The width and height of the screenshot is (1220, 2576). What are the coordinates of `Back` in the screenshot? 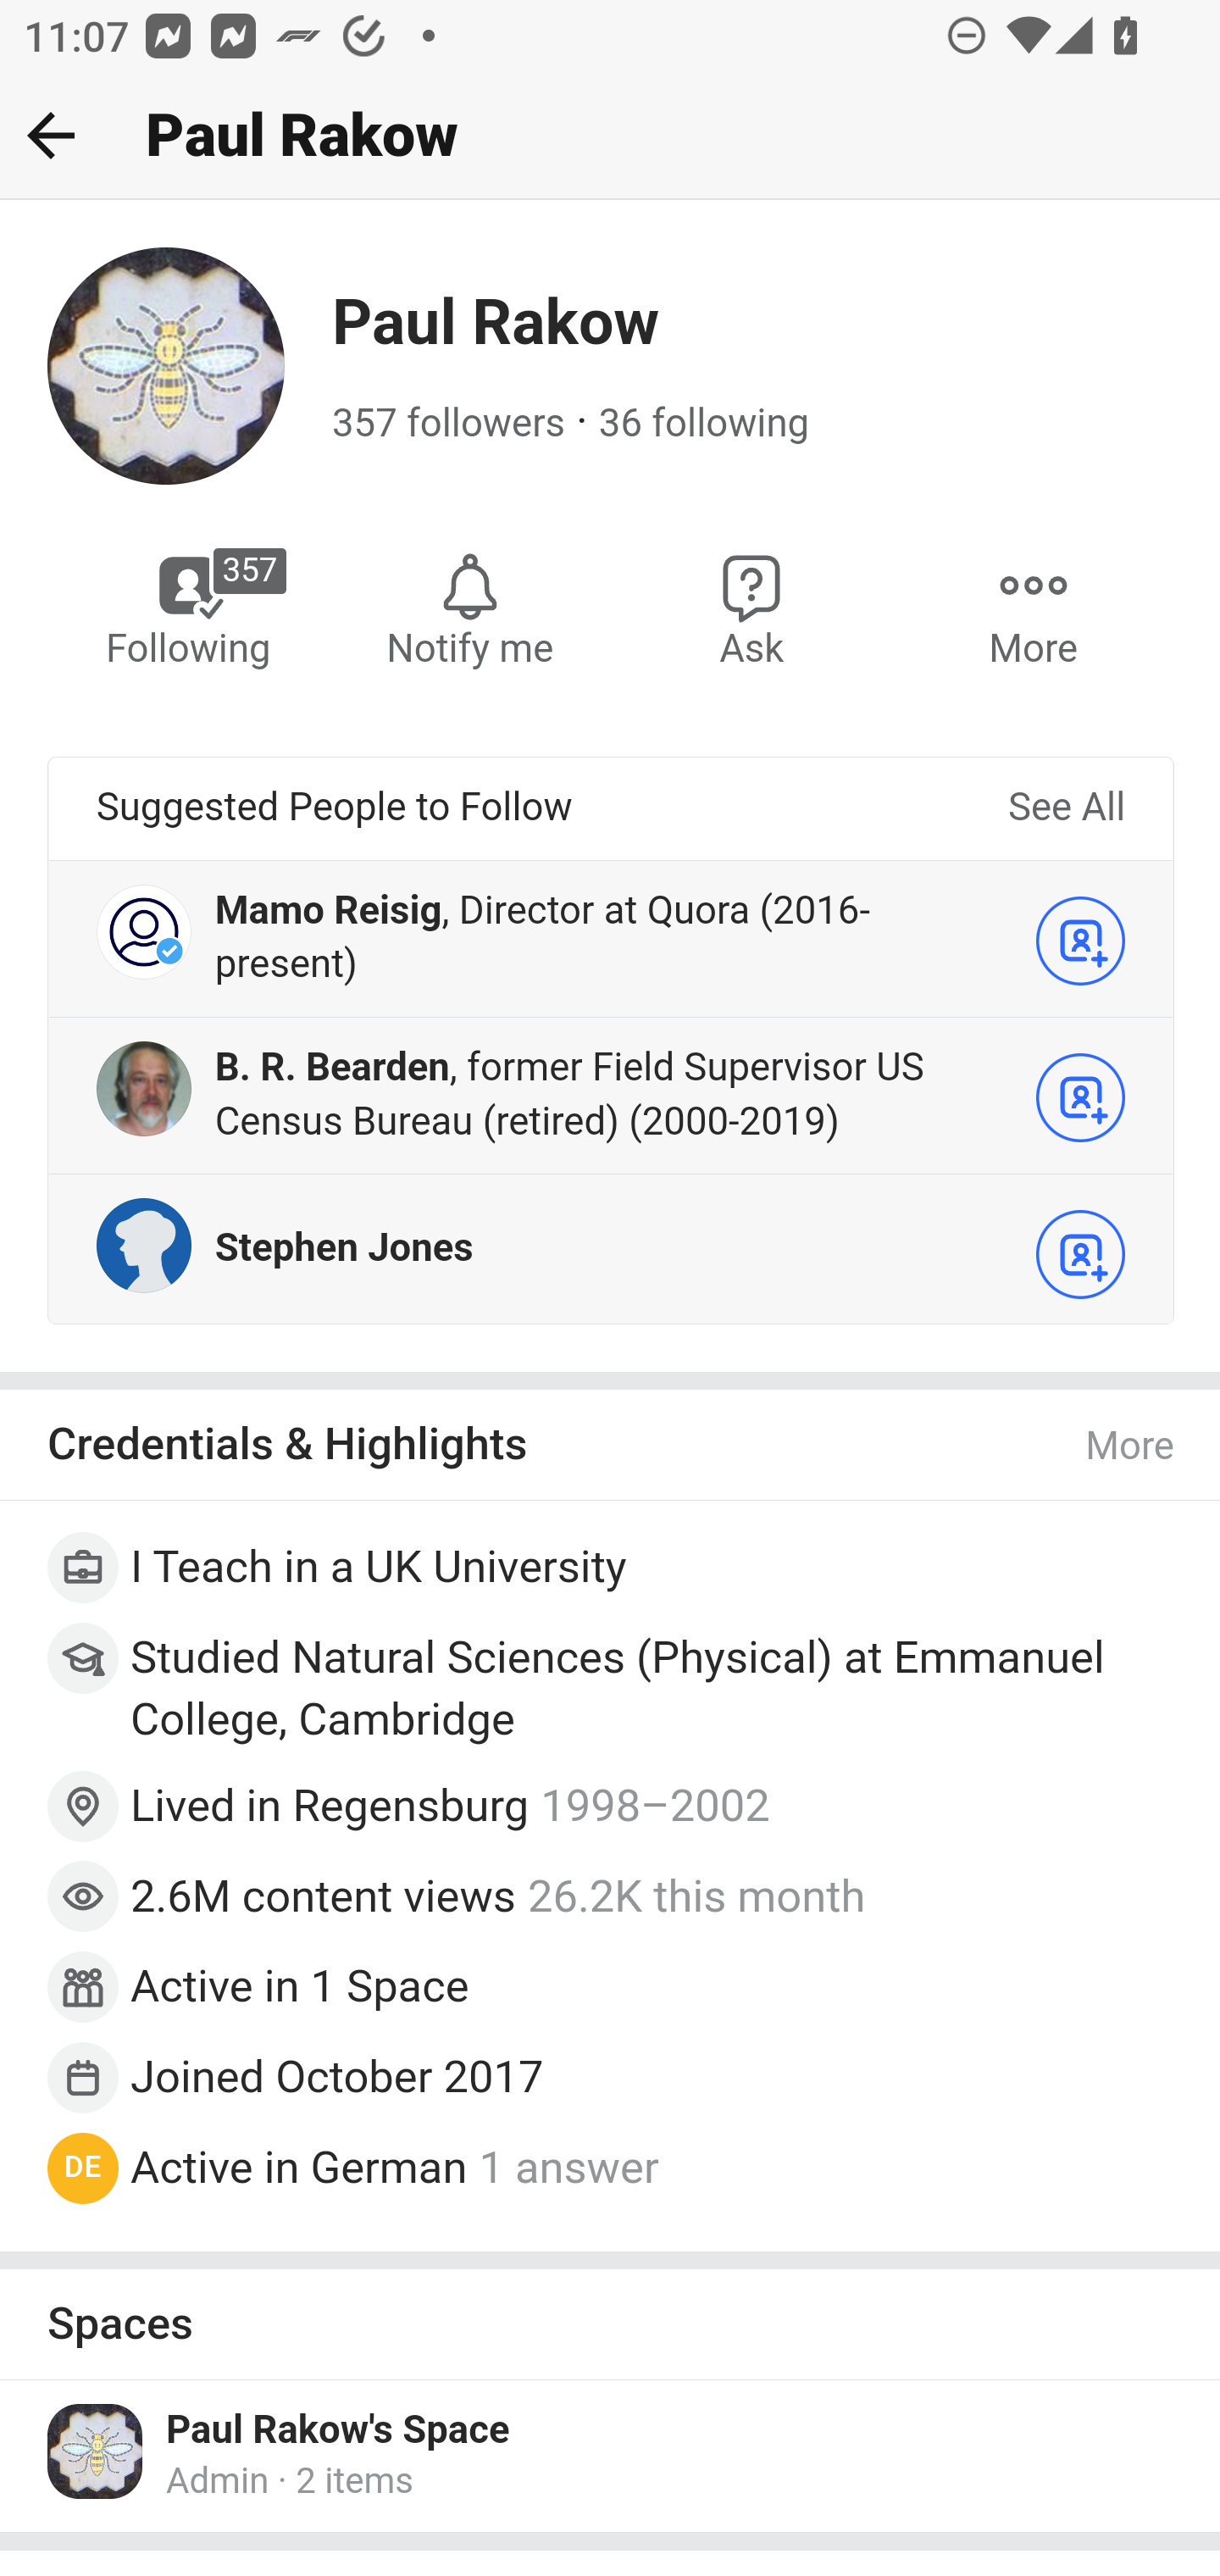 It's located at (51, 135).